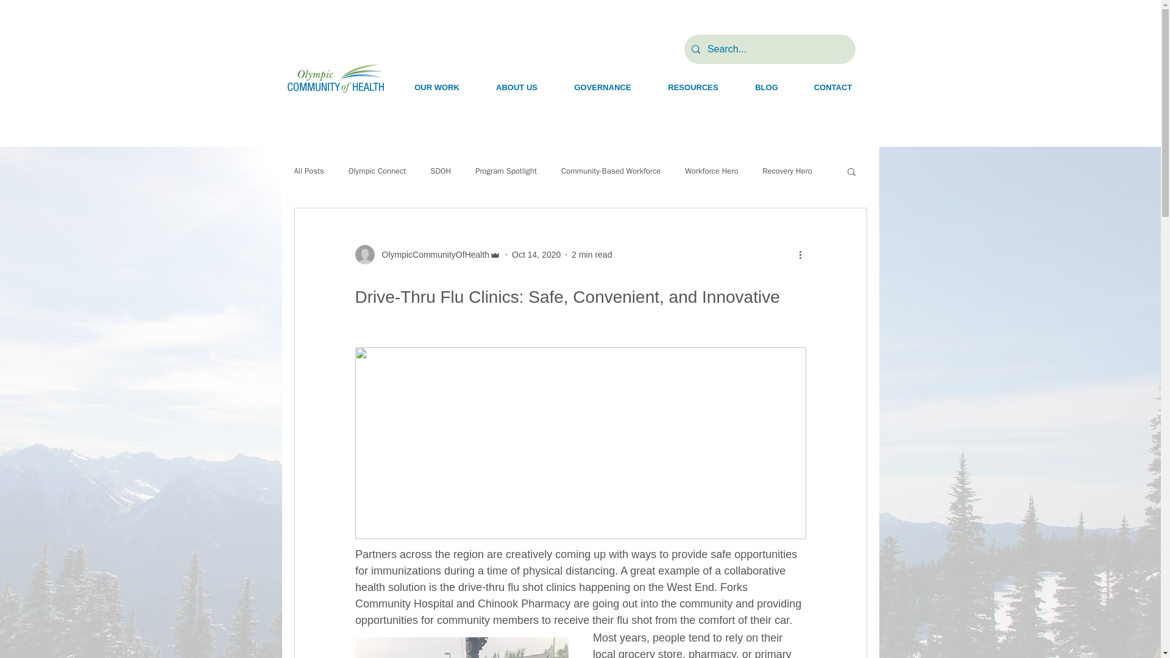  What do you see at coordinates (832, 87) in the screenshot?
I see `CONTACT` at bounding box center [832, 87].